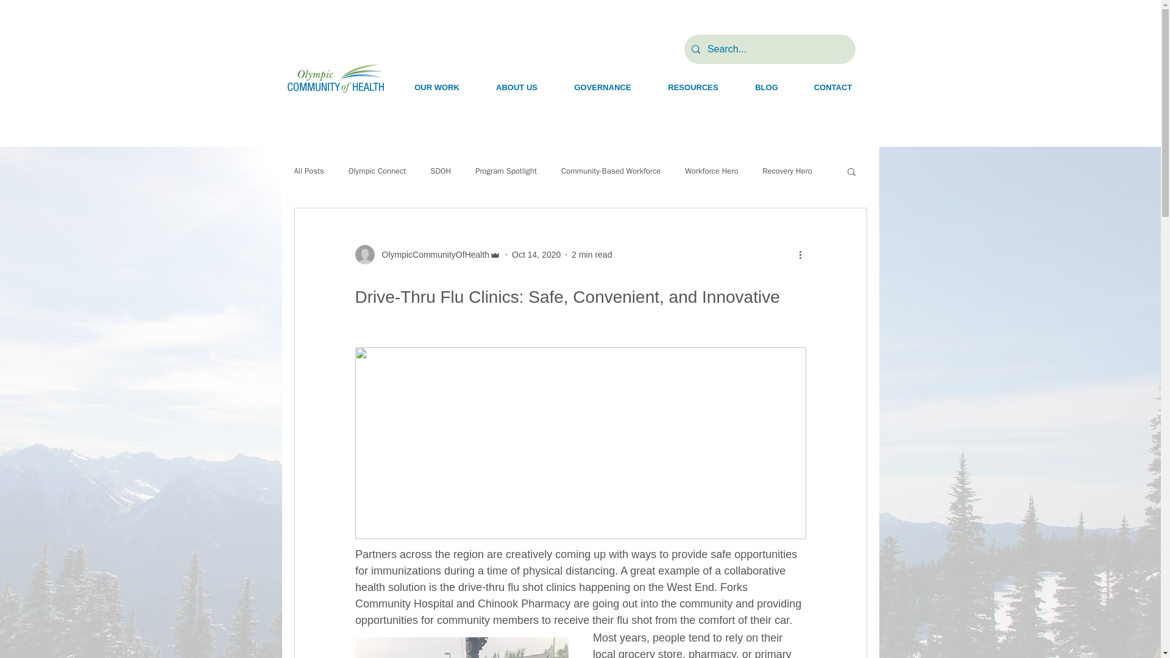  What do you see at coordinates (832, 87) in the screenshot?
I see `CONTACT` at bounding box center [832, 87].